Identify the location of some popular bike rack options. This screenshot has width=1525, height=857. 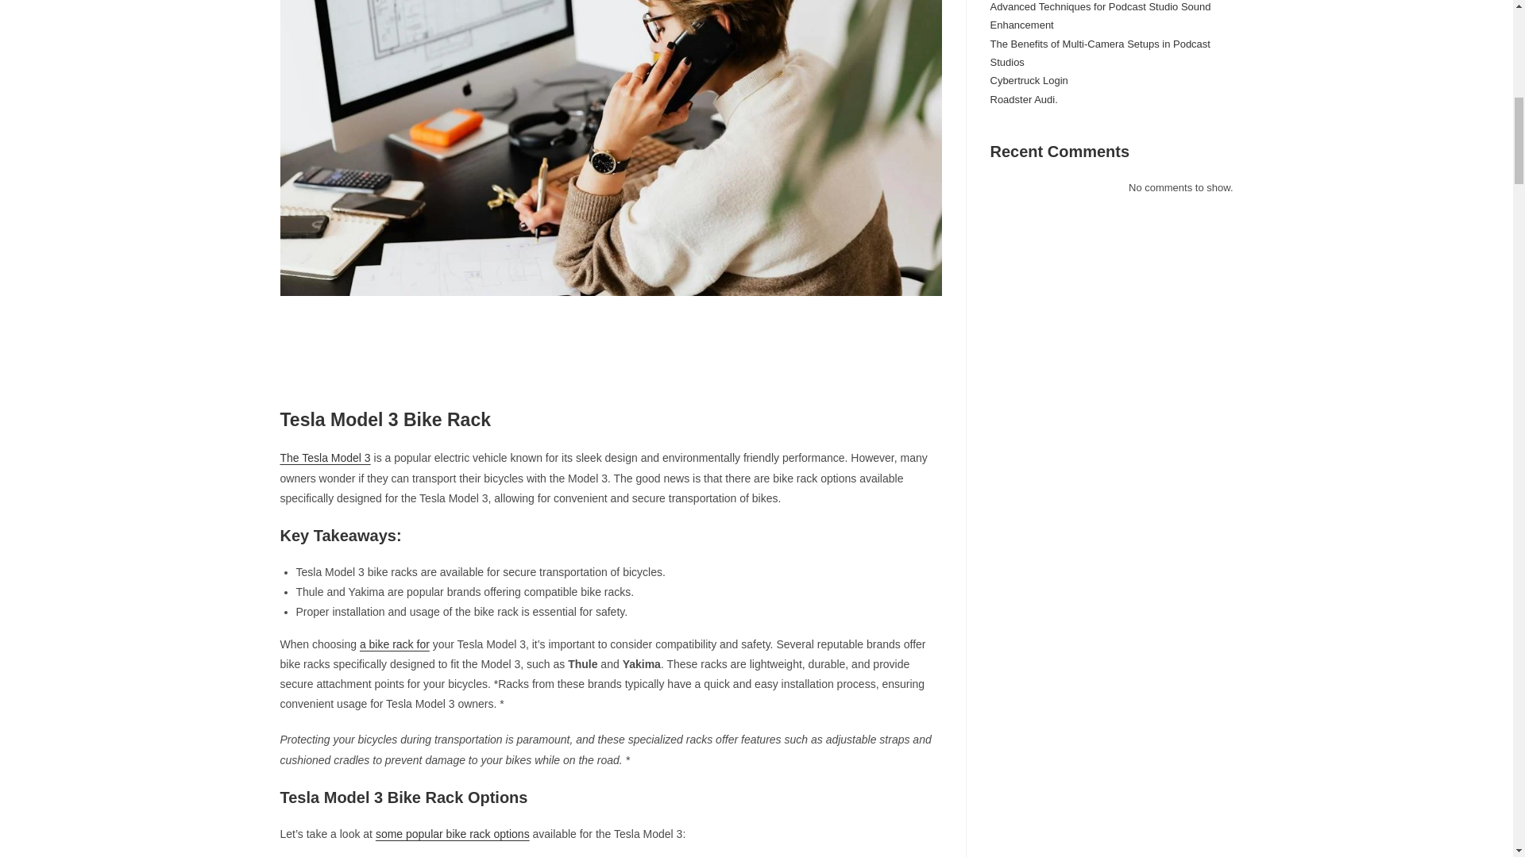
(452, 834).